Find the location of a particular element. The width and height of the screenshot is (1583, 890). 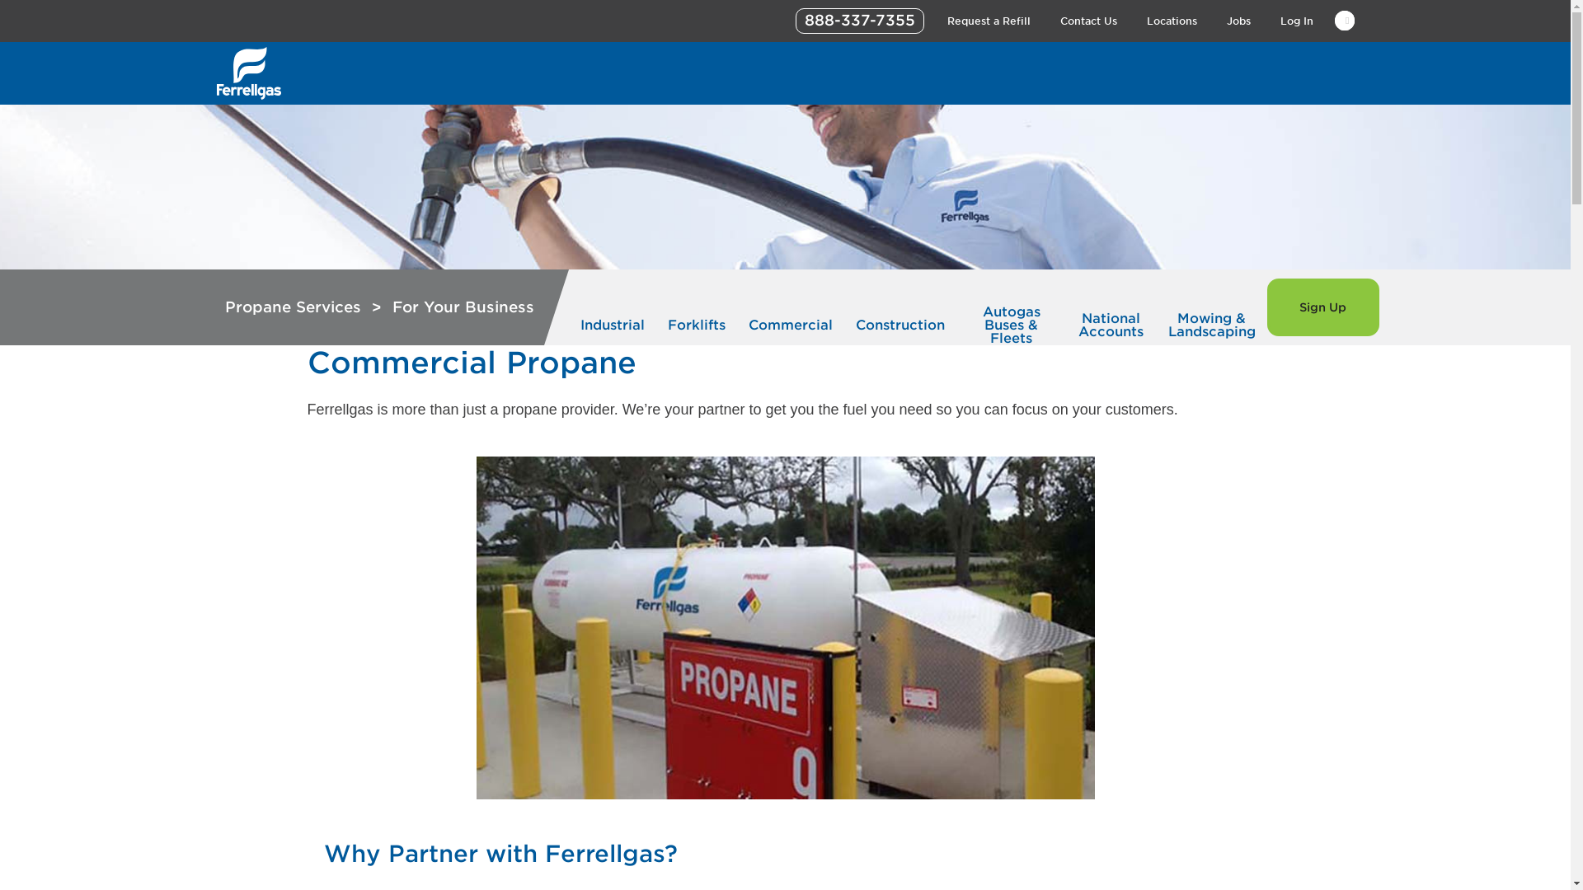

Locations is located at coordinates (1171, 21).